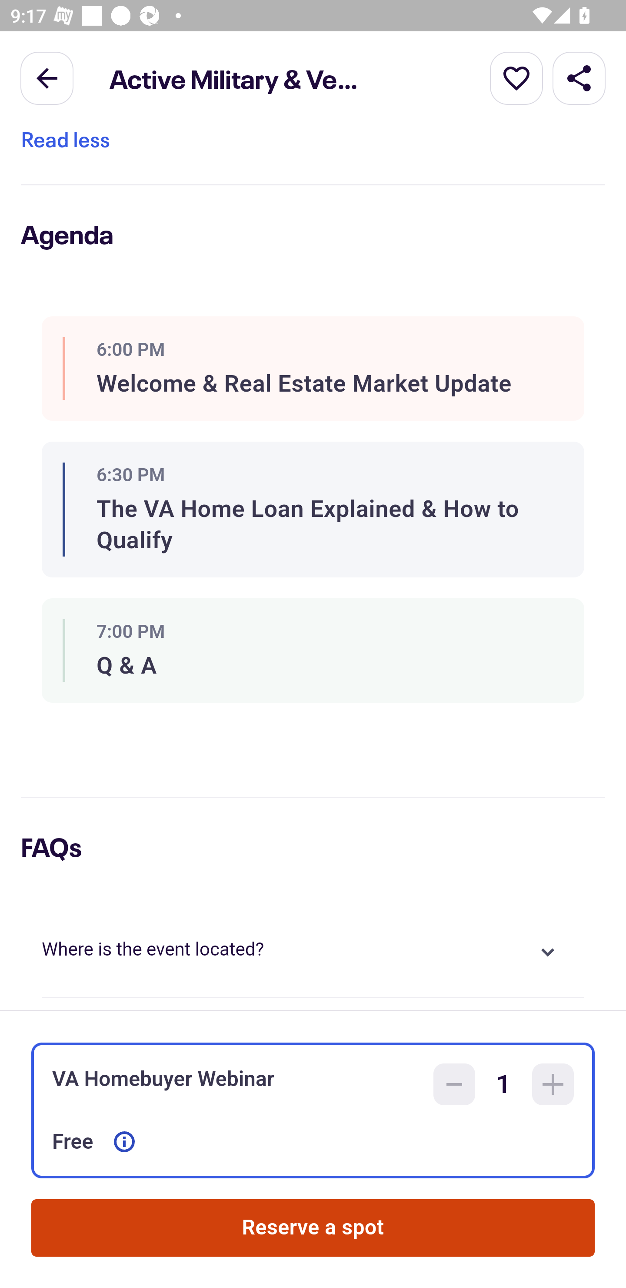  Describe the element at coordinates (454, 1084) in the screenshot. I see `Decrease` at that location.